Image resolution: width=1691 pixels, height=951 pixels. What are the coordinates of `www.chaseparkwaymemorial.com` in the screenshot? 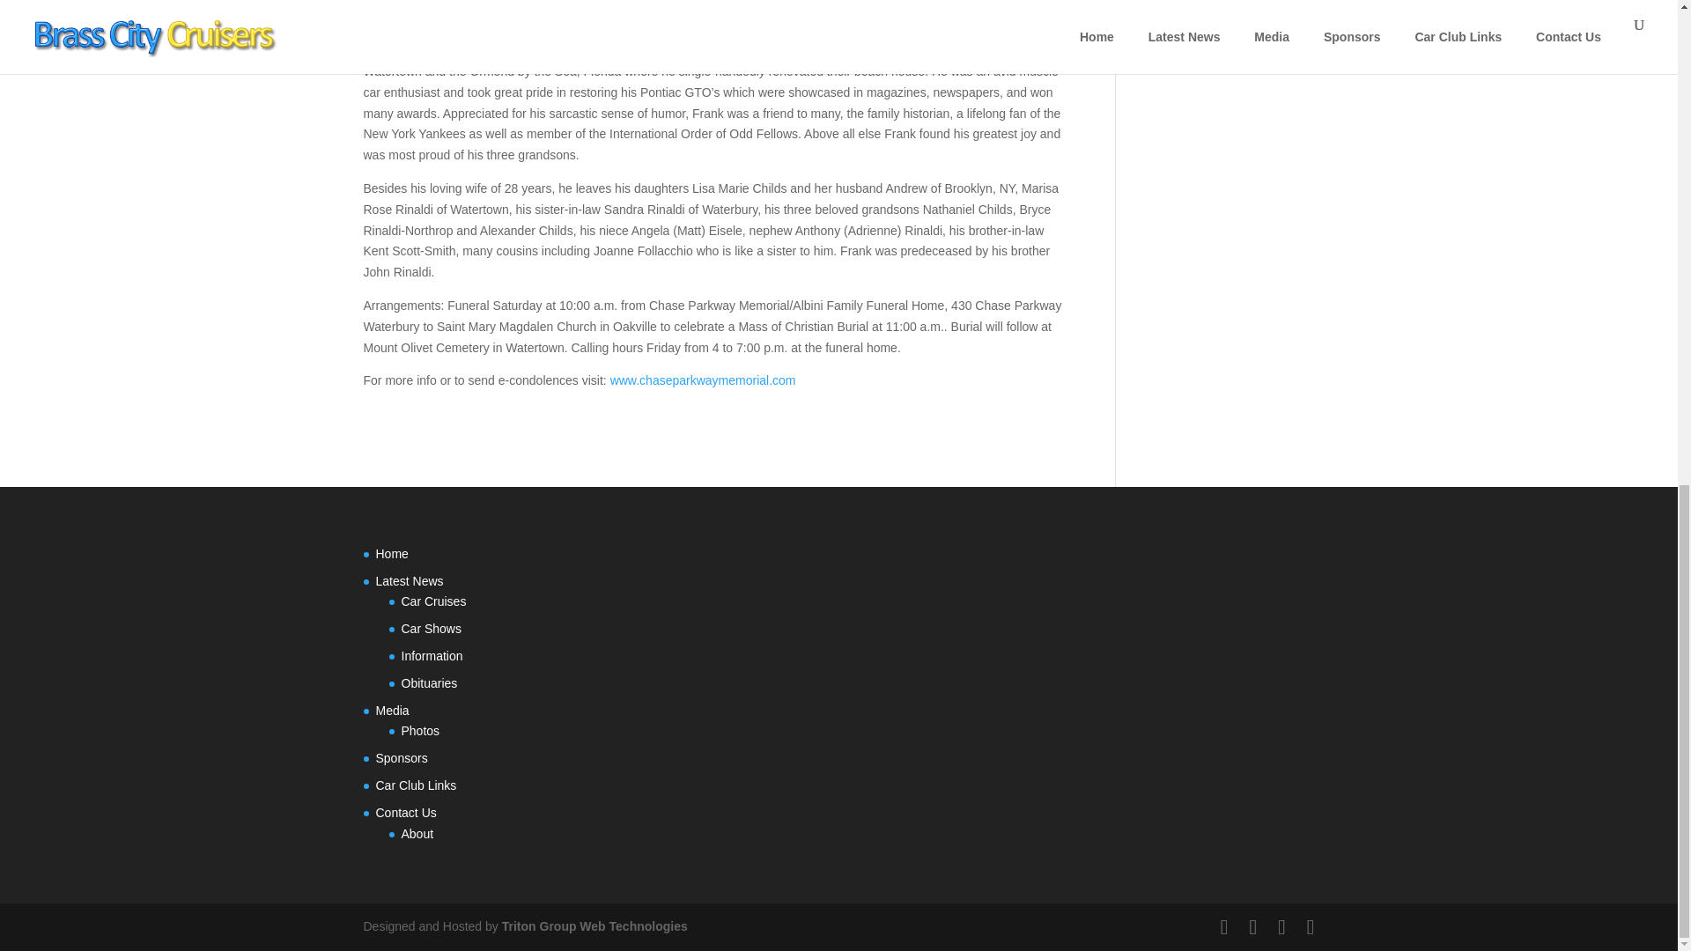 It's located at (703, 380).